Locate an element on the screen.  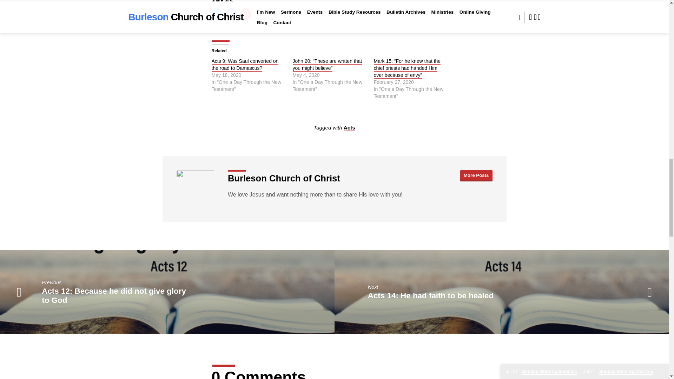
Click to email a link to a friend is located at coordinates (259, 14).